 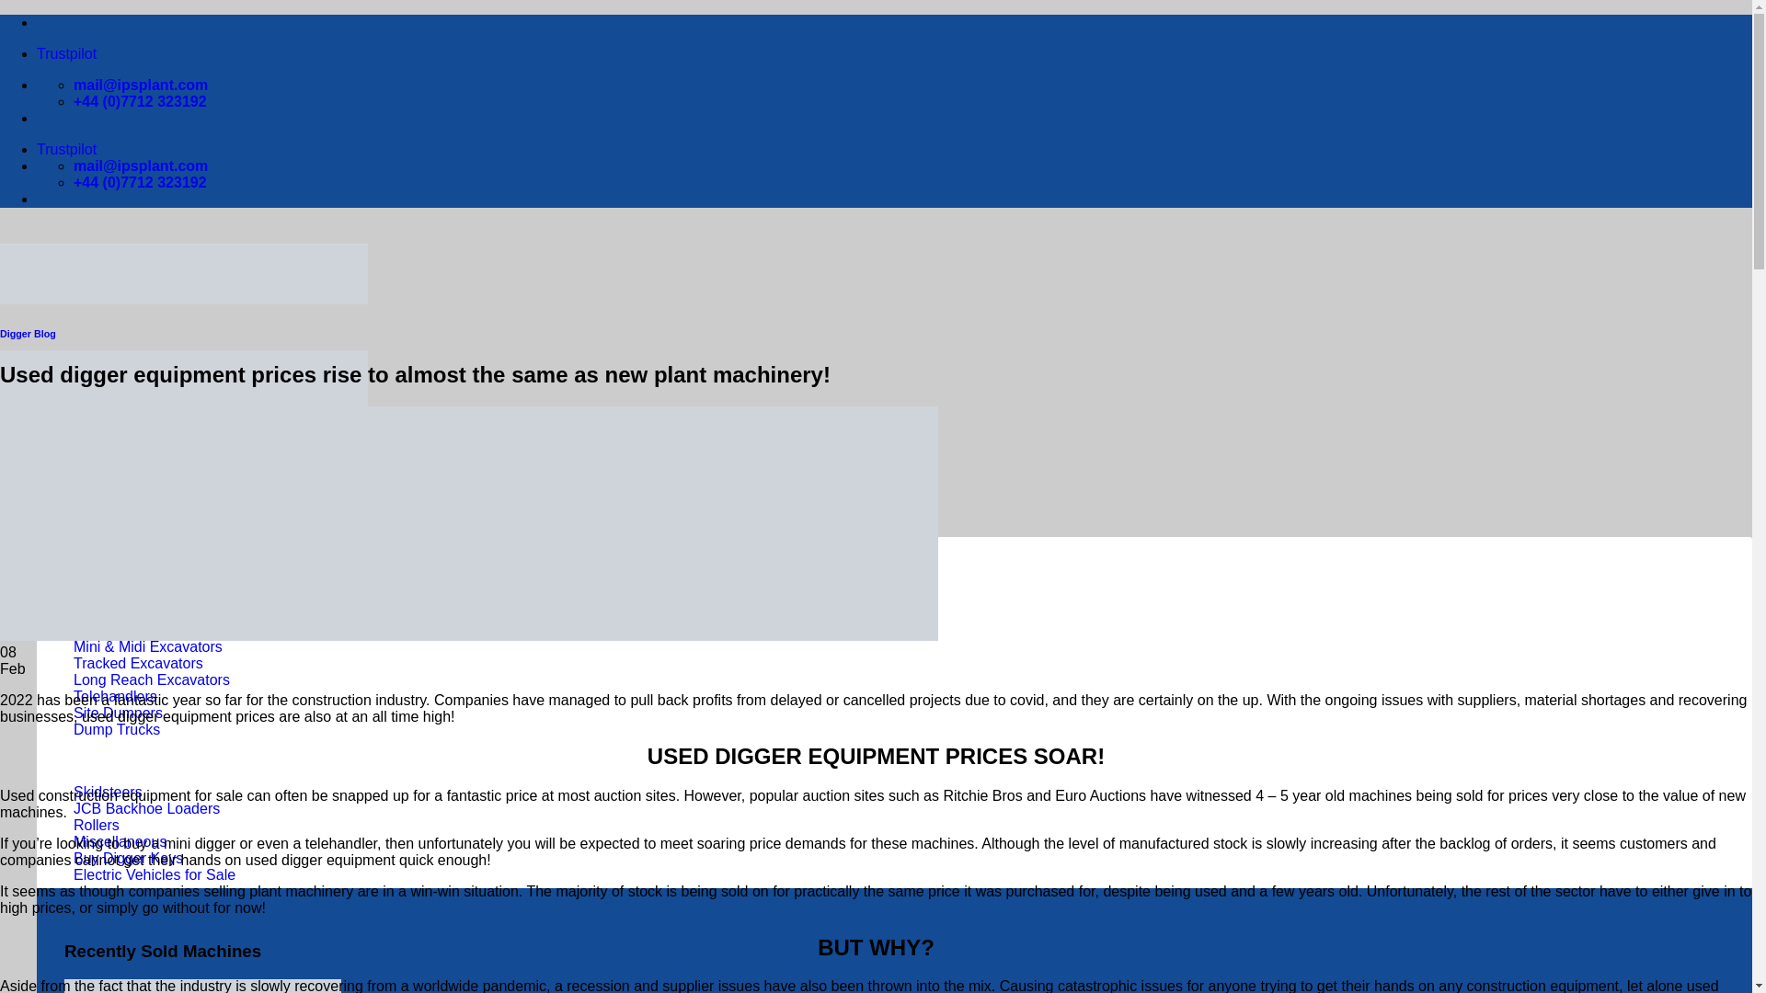 What do you see at coordinates (56, 462) in the screenshot?
I see `Menu` at bounding box center [56, 462].